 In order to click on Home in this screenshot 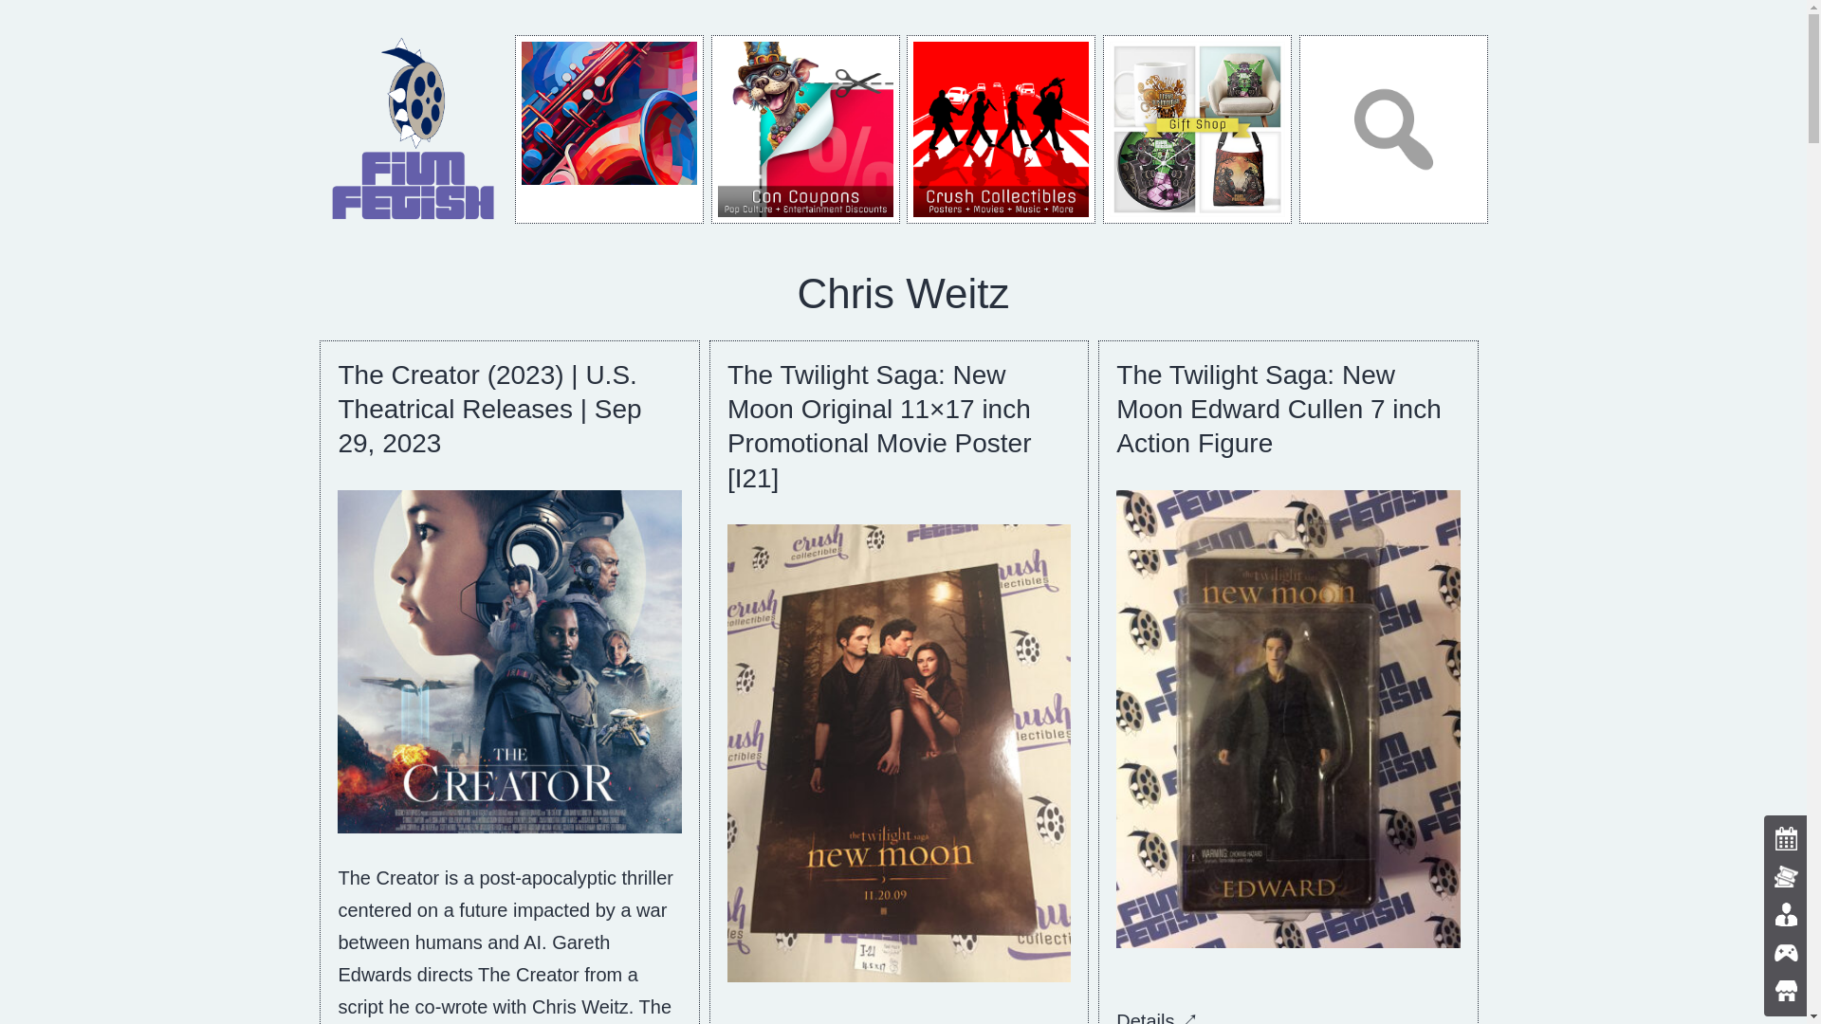, I will do `click(414, 127)`.